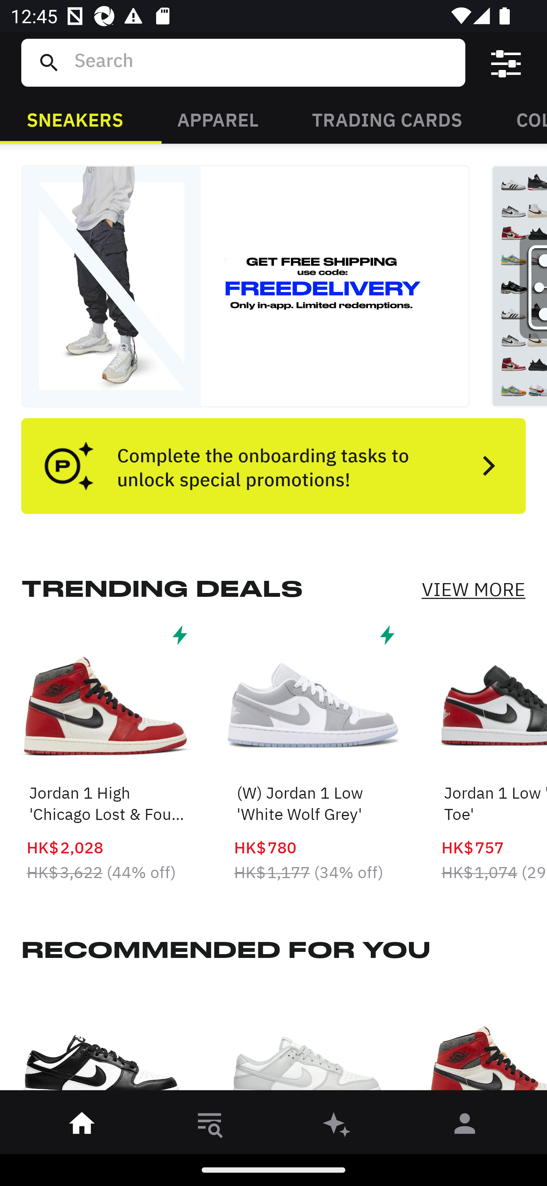 The image size is (547, 1186). I want to click on 󰋜, so click(82, 1126).